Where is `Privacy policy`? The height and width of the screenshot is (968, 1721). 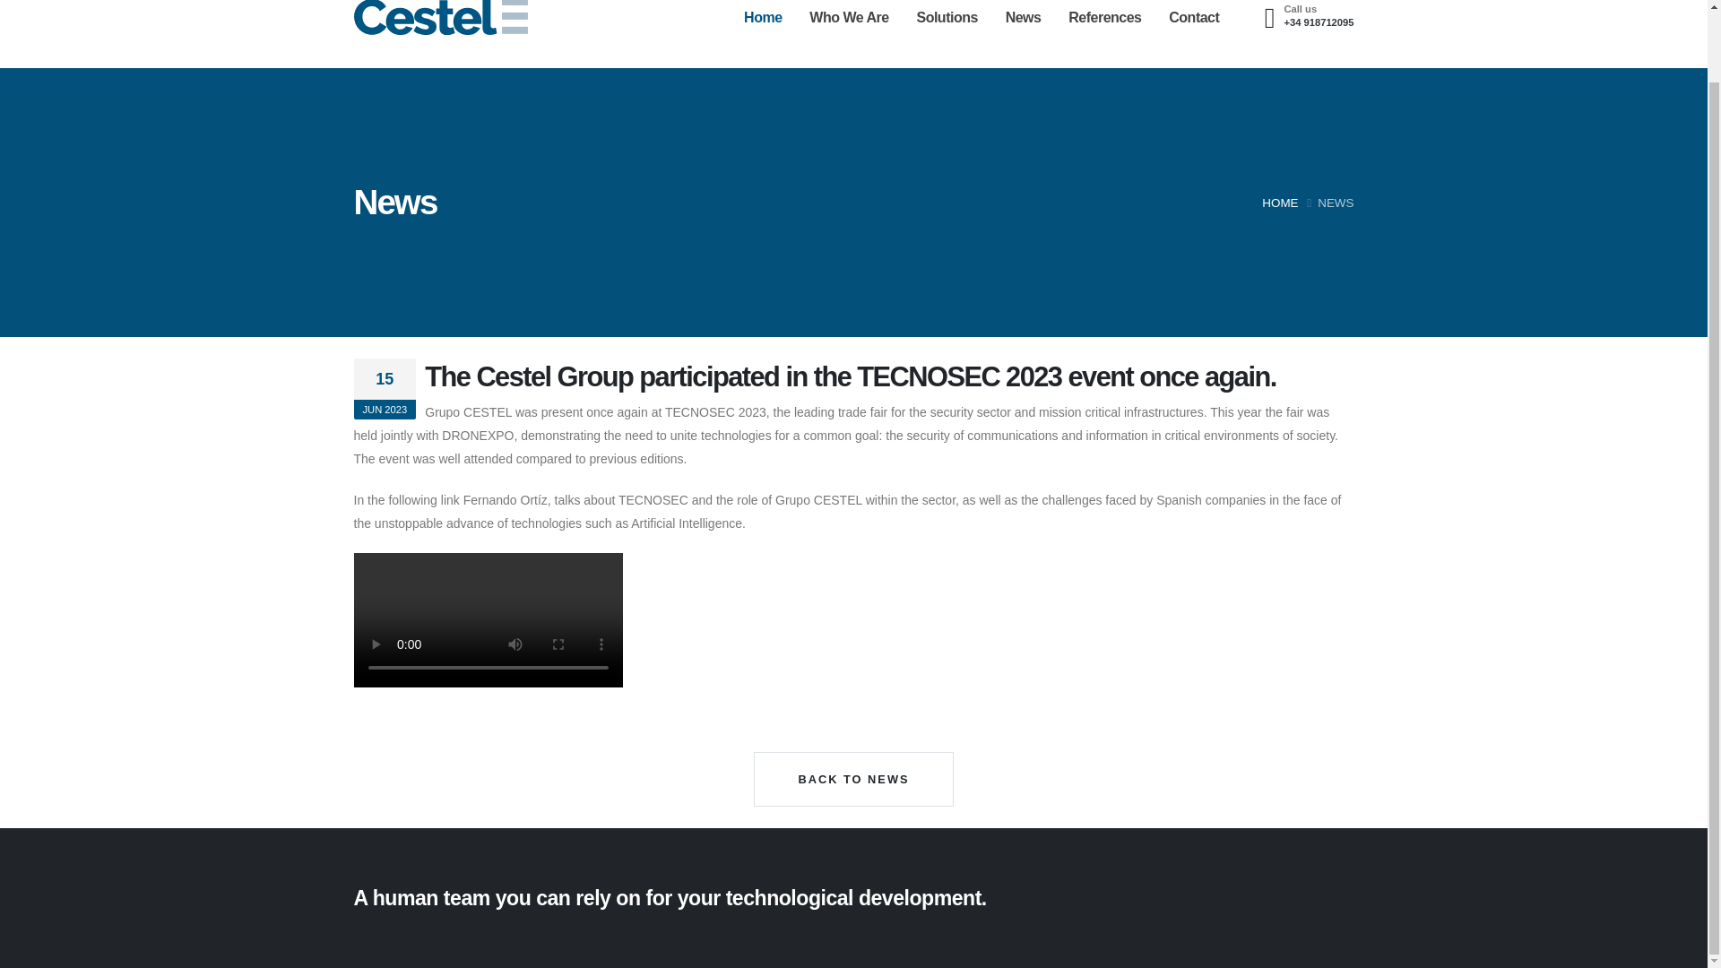 Privacy policy is located at coordinates (902, 654).